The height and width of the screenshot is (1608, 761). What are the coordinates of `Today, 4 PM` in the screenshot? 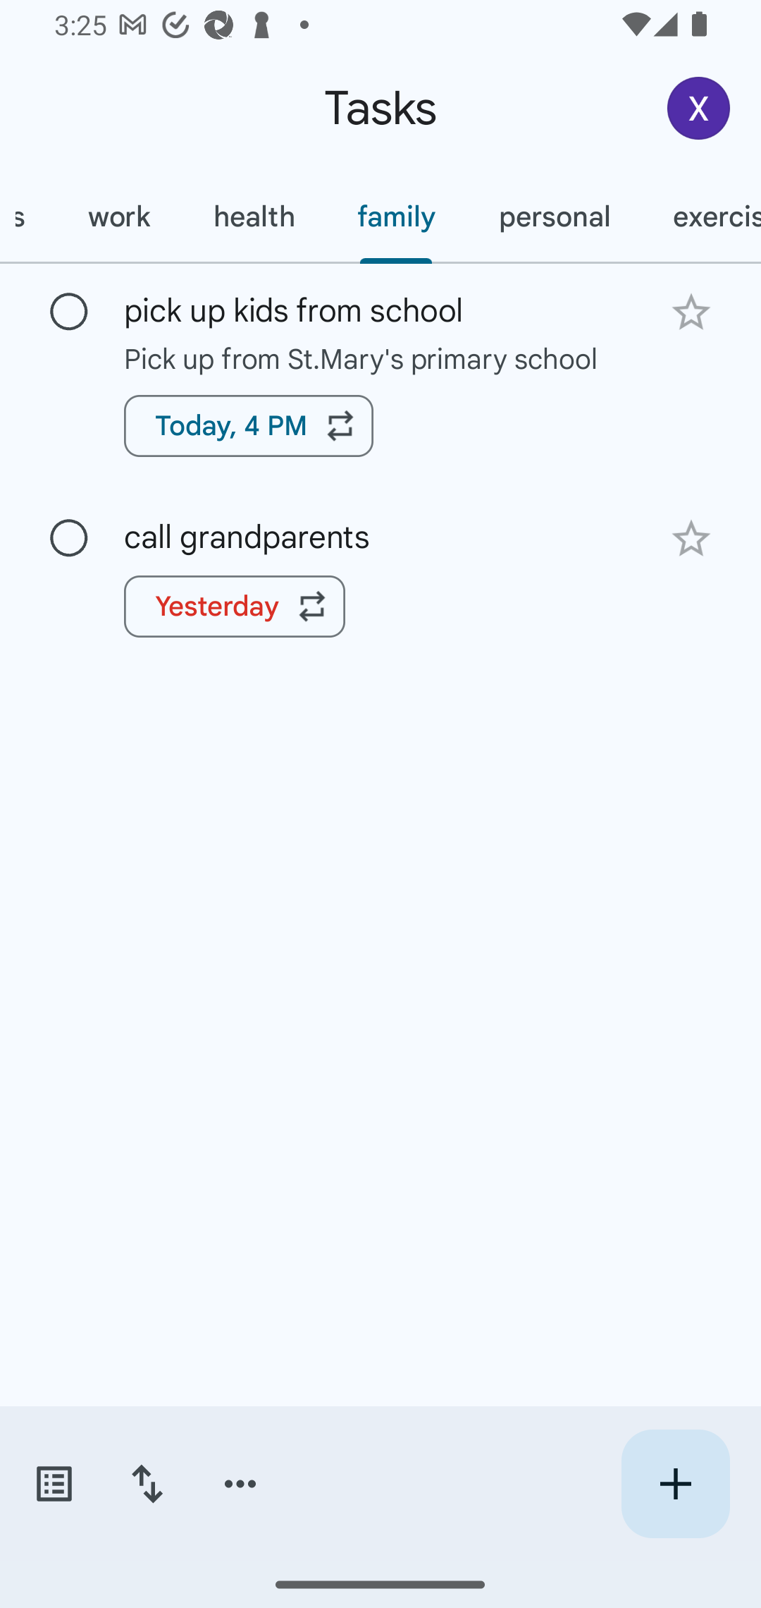 It's located at (249, 426).